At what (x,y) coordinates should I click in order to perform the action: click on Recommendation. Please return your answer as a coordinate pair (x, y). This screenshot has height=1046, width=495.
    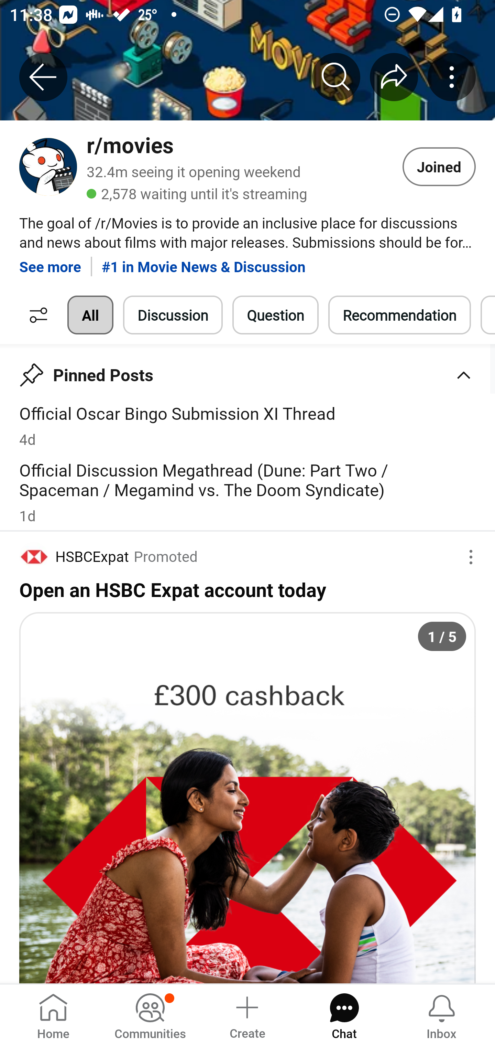
    Looking at the image, I should click on (399, 315).